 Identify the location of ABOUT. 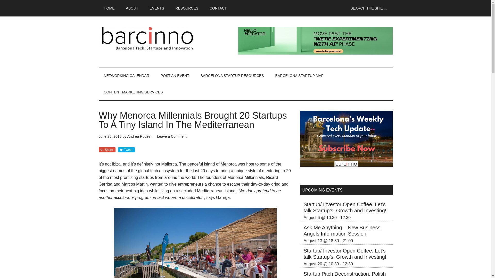
(132, 8).